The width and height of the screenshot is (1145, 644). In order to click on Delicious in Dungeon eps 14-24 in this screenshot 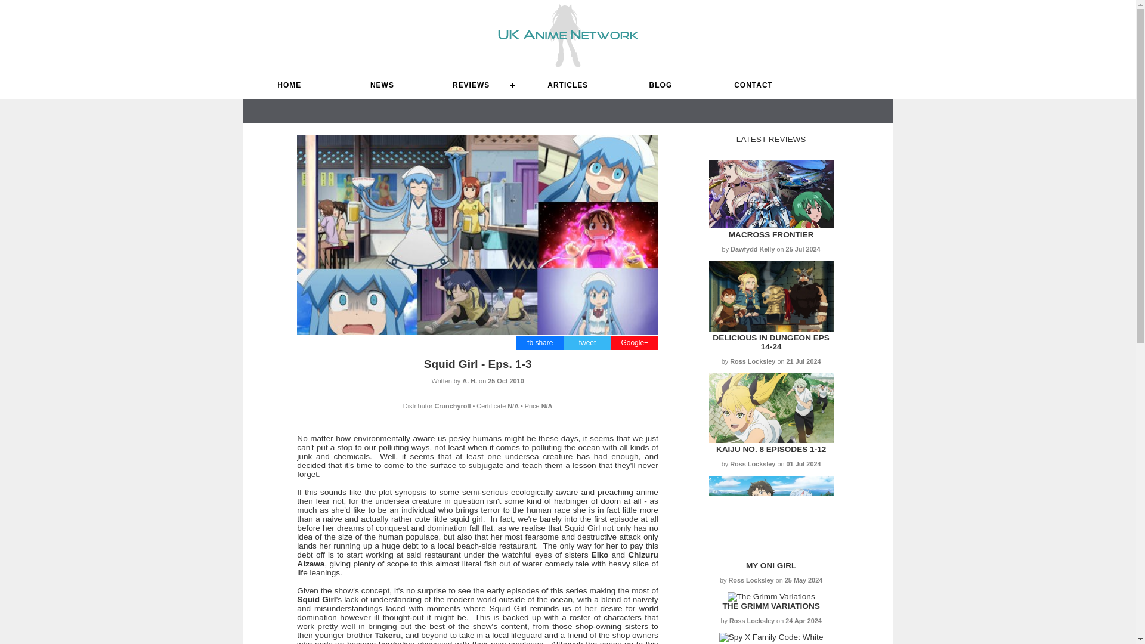, I will do `click(770, 342)`.